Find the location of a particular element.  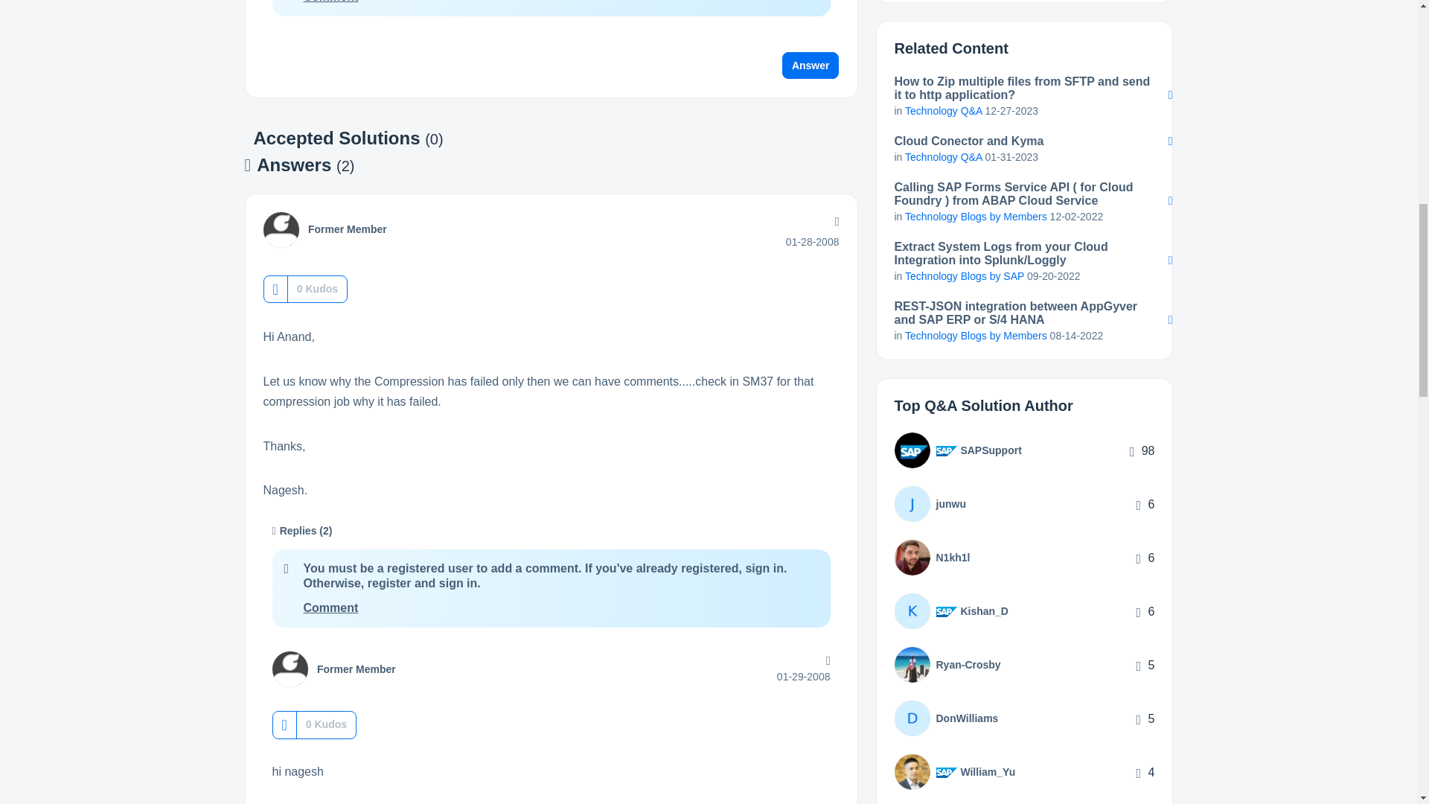

Comment is located at coordinates (330, 607).